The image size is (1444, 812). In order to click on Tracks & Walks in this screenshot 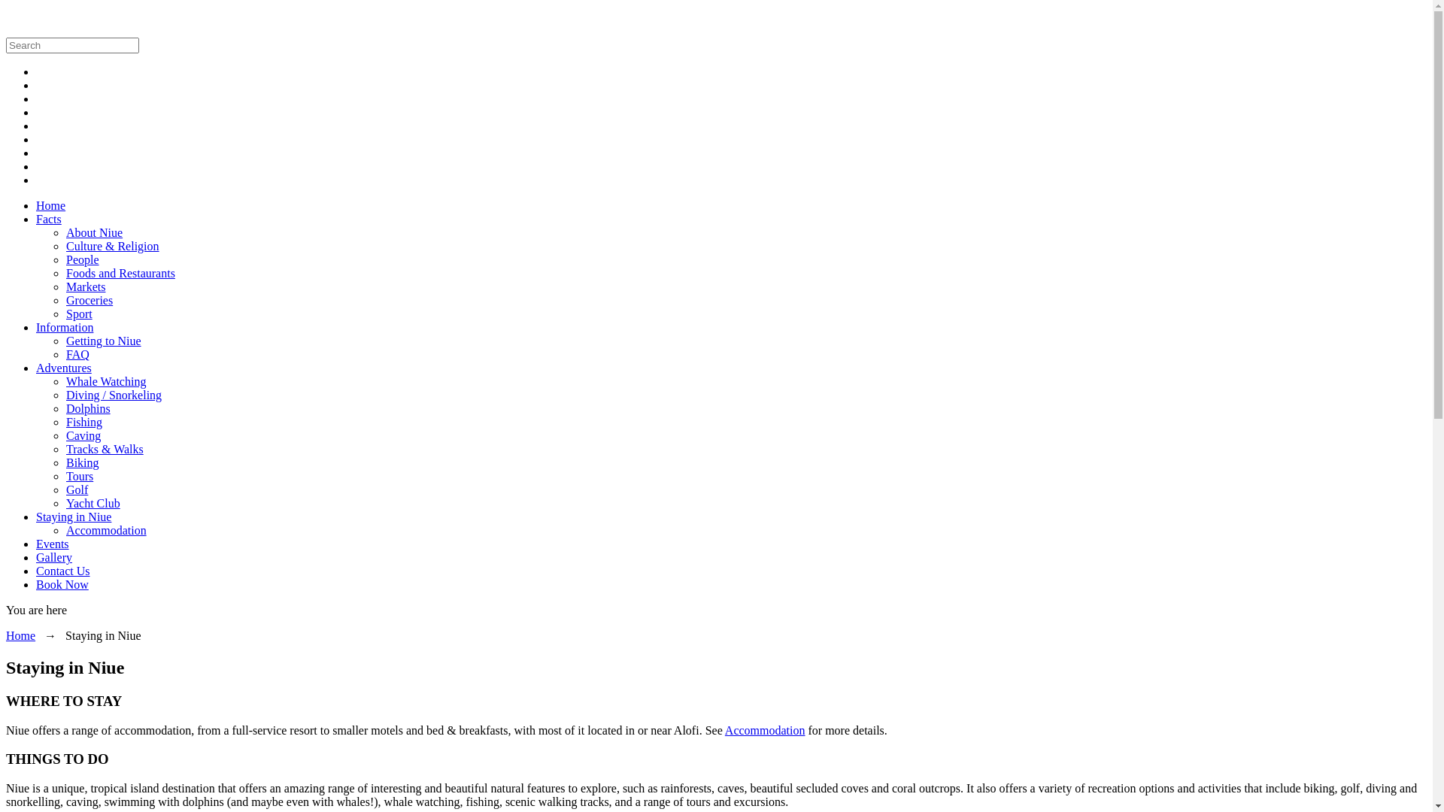, I will do `click(105, 450)`.